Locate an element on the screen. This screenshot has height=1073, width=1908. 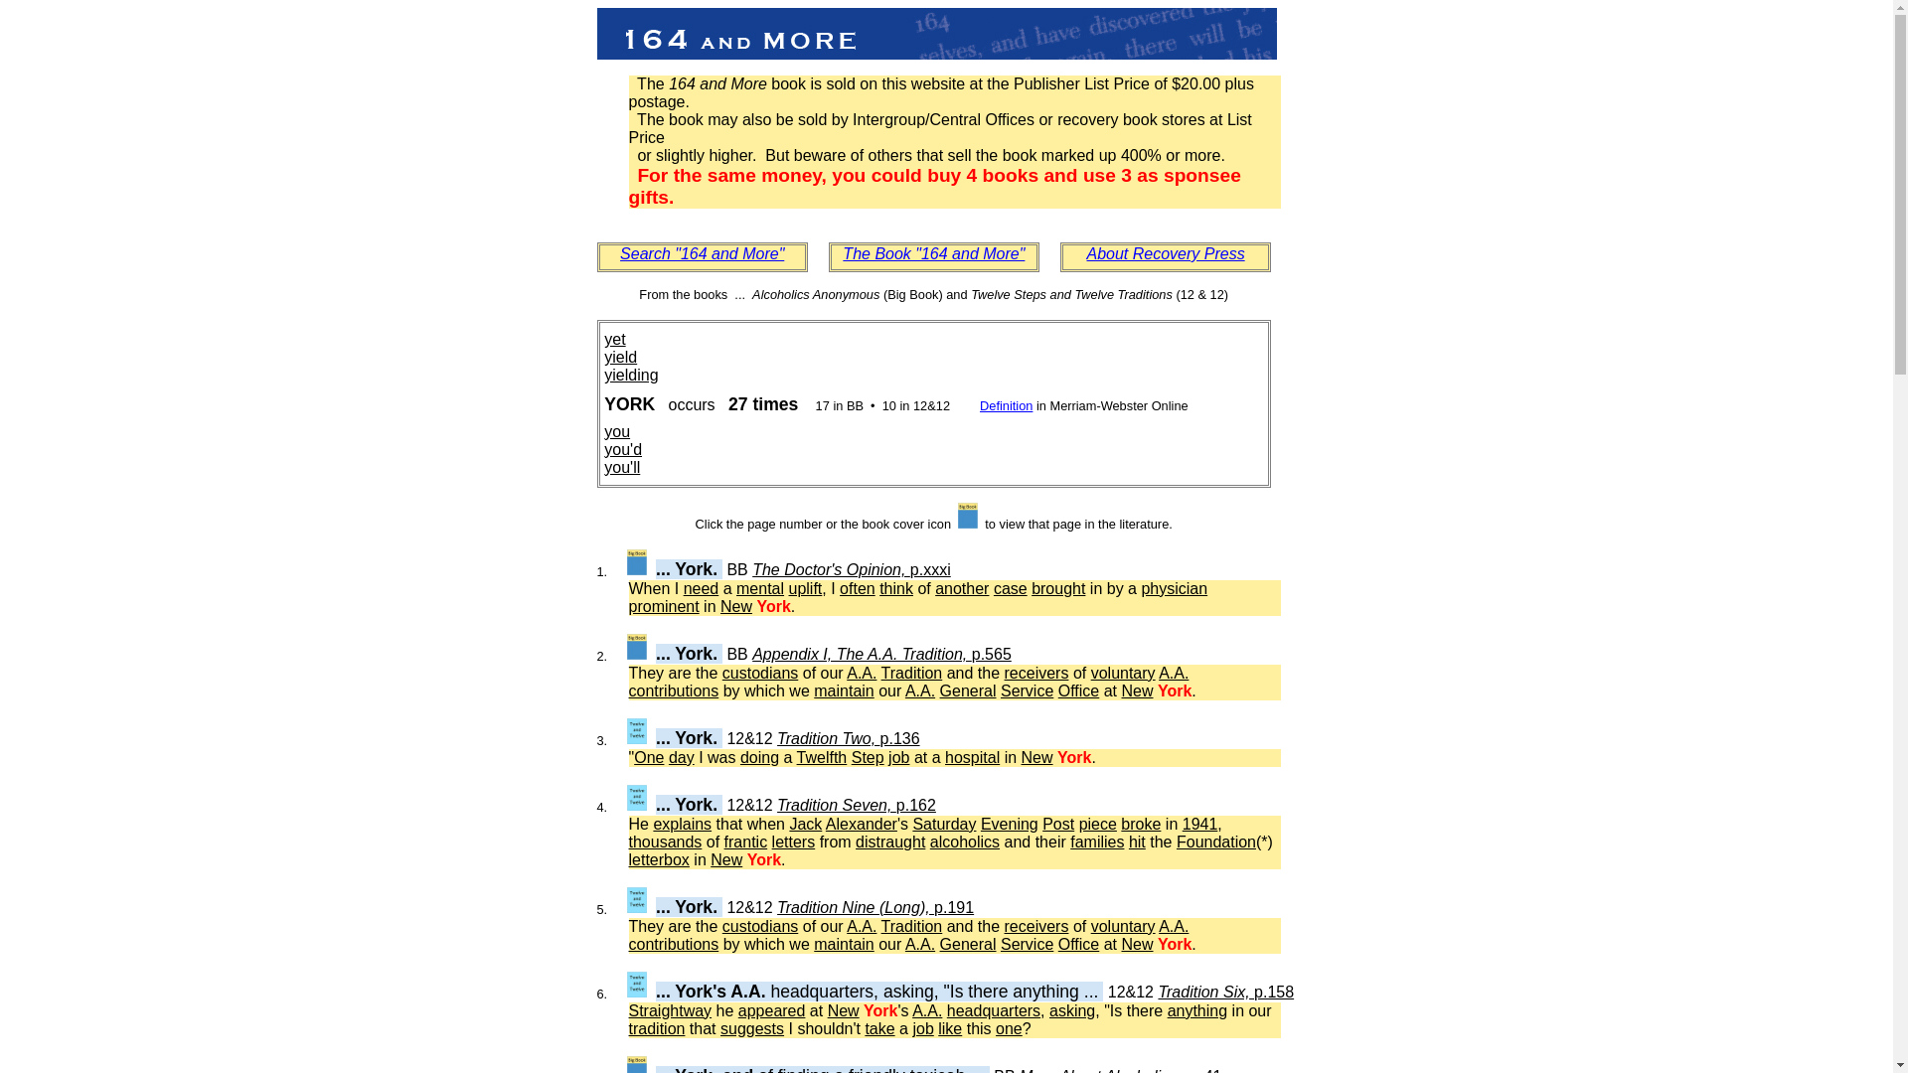
appeared is located at coordinates (772, 1011).